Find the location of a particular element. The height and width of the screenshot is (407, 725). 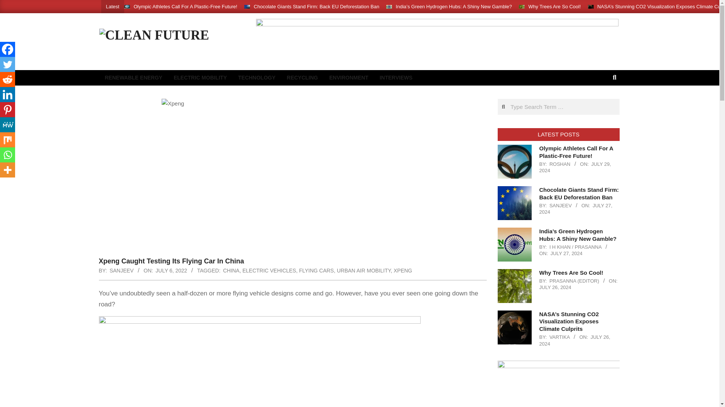

Reddit is located at coordinates (8, 80).